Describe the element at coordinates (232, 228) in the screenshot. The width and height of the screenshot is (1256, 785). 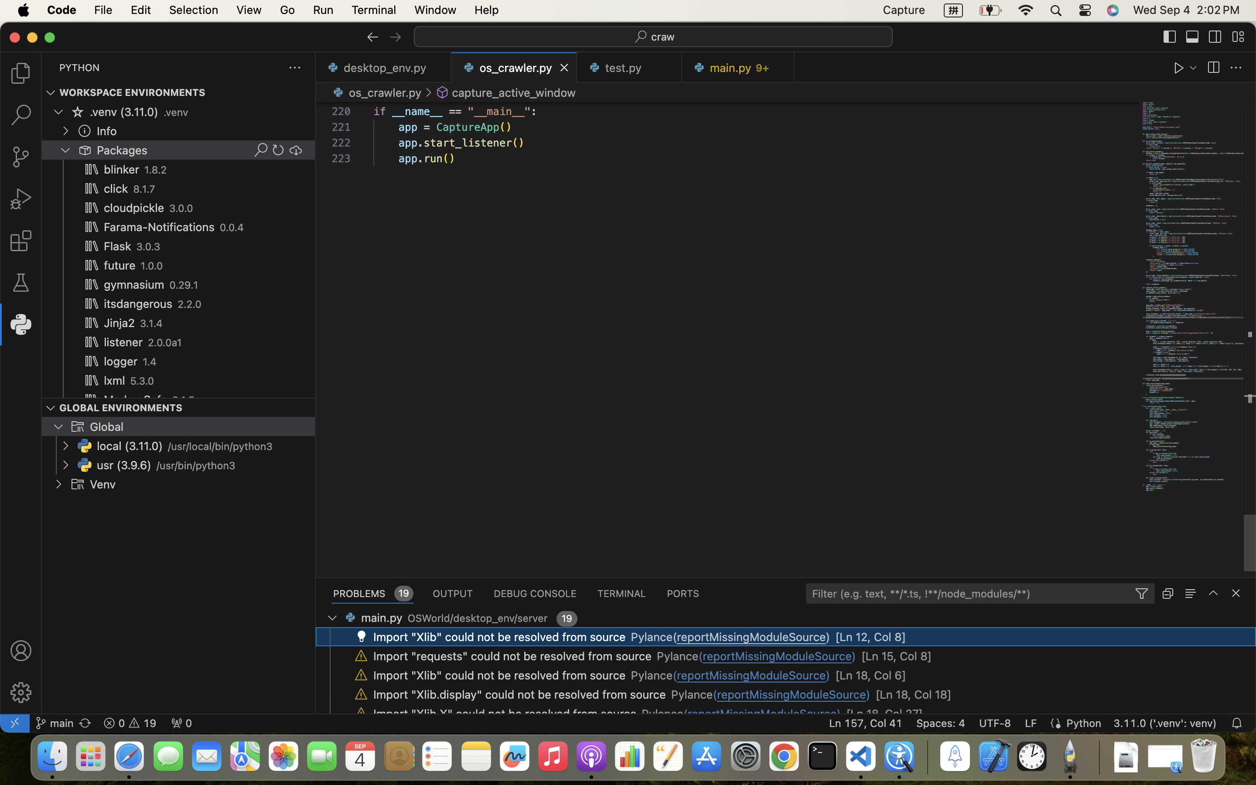
I see `0.0.4` at that location.